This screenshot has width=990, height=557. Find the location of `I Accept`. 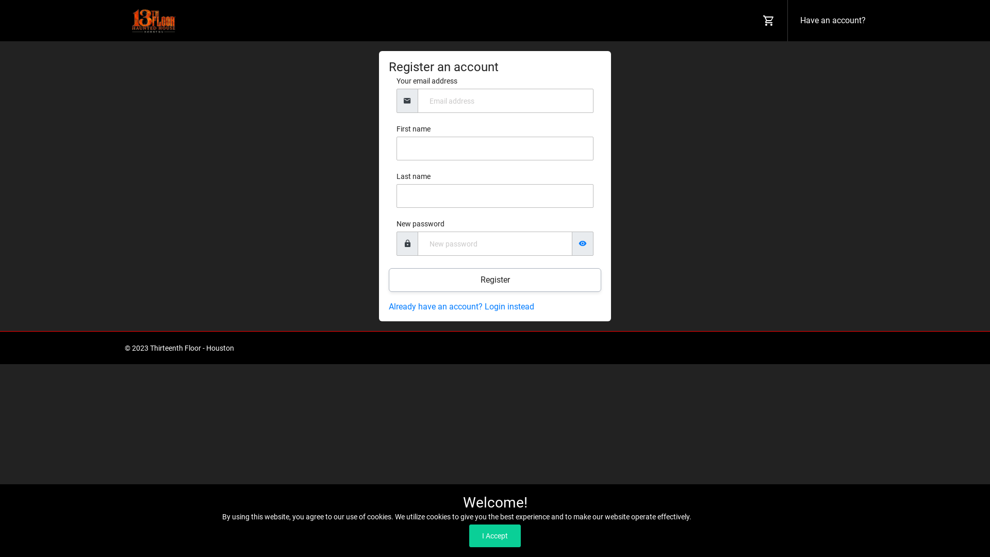

I Accept is located at coordinates (495, 536).